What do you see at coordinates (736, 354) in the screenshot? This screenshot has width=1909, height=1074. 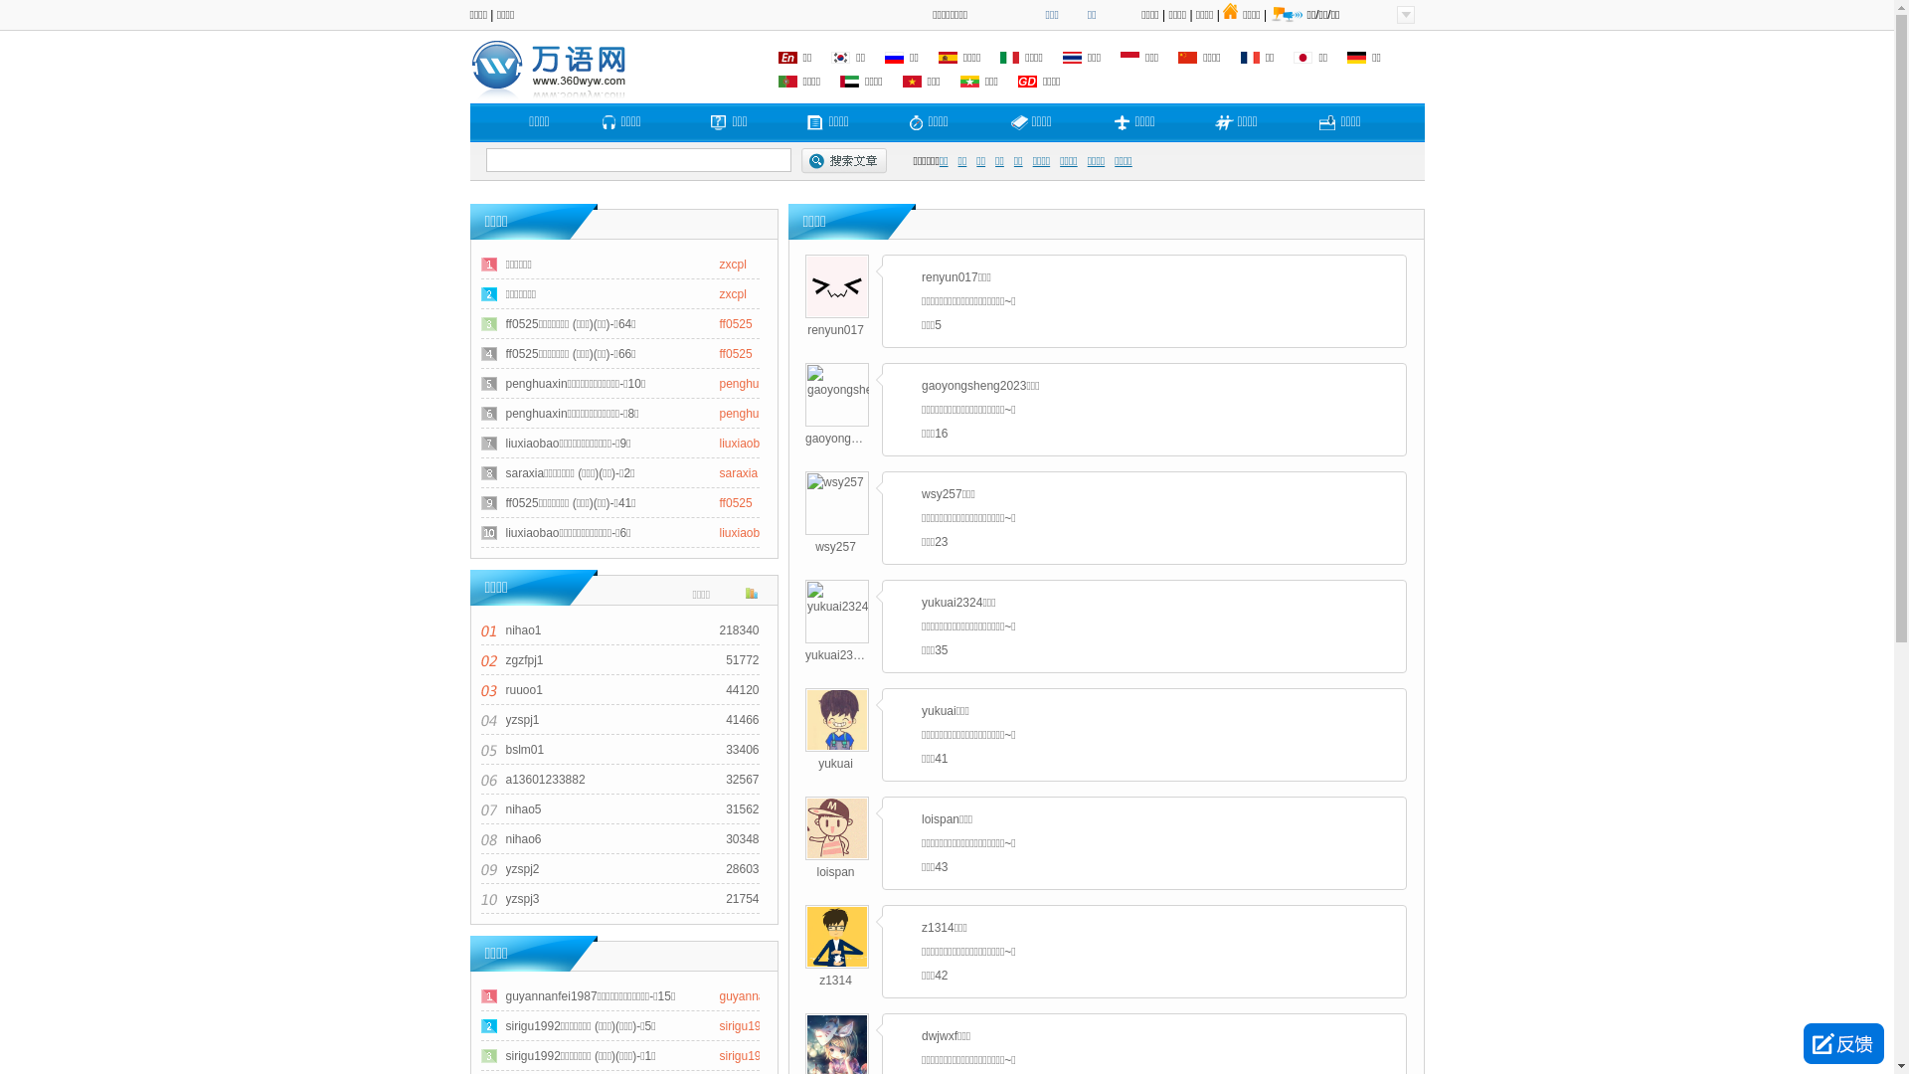 I see `ff0525` at bounding box center [736, 354].